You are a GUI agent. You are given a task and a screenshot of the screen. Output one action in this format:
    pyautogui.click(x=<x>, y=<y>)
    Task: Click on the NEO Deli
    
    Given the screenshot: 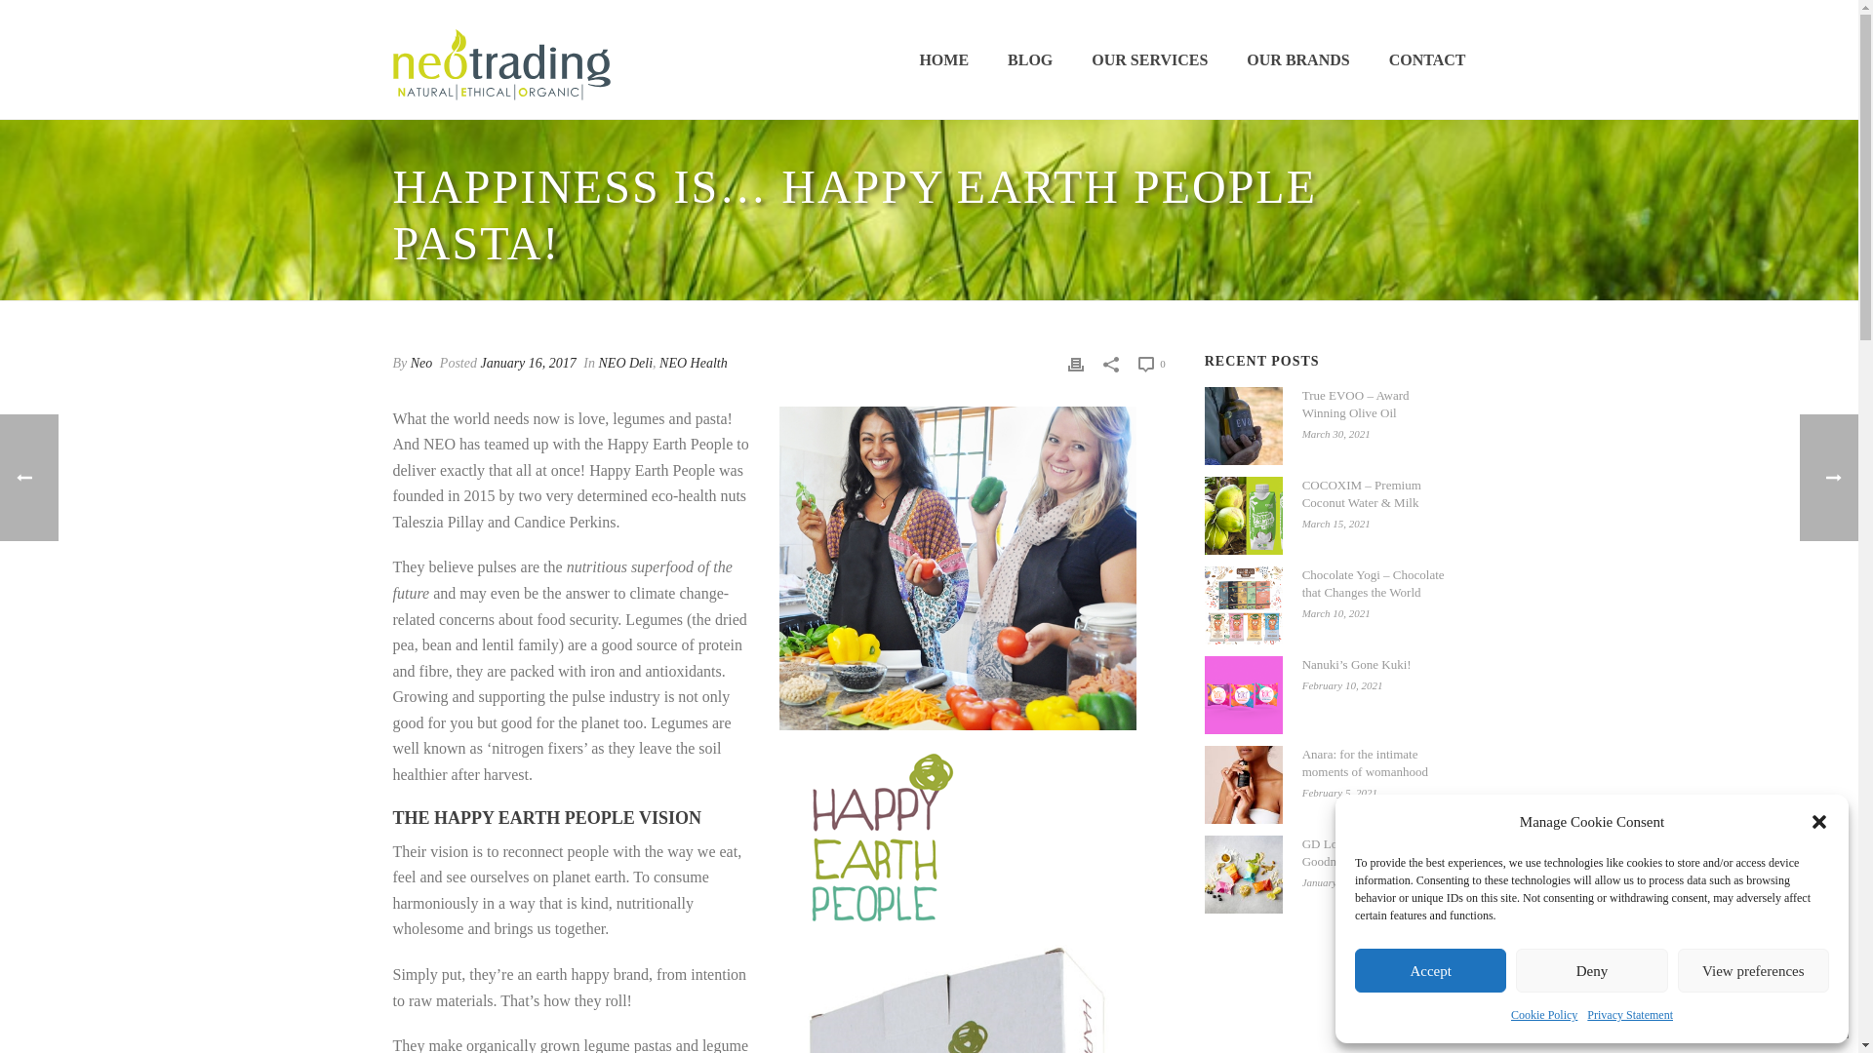 What is the action you would take?
    pyautogui.click(x=626, y=363)
    